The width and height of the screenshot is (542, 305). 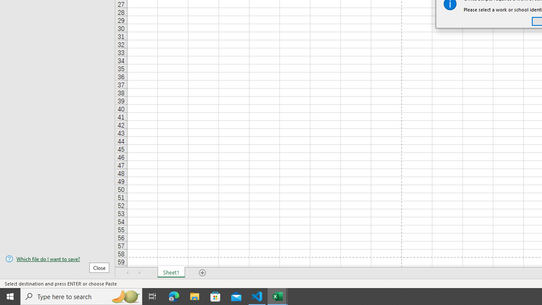 What do you see at coordinates (278, 297) in the screenshot?
I see `Excel - 2 running windows` at bounding box center [278, 297].